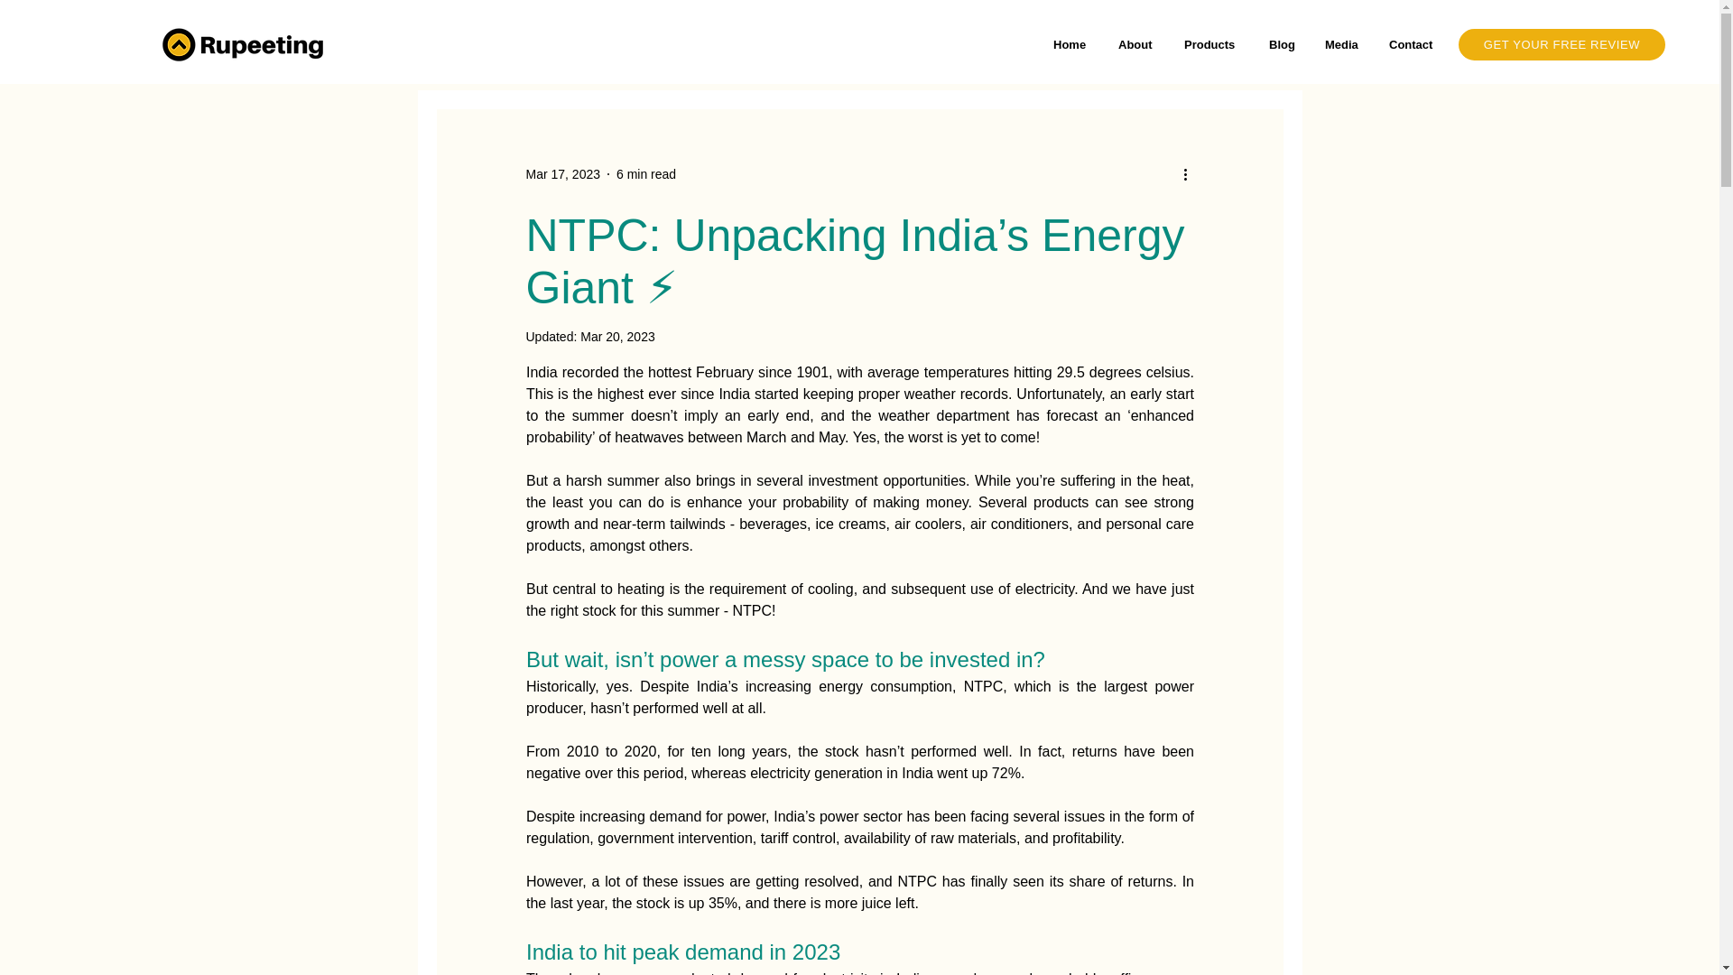  What do you see at coordinates (1072, 44) in the screenshot?
I see `Home` at bounding box center [1072, 44].